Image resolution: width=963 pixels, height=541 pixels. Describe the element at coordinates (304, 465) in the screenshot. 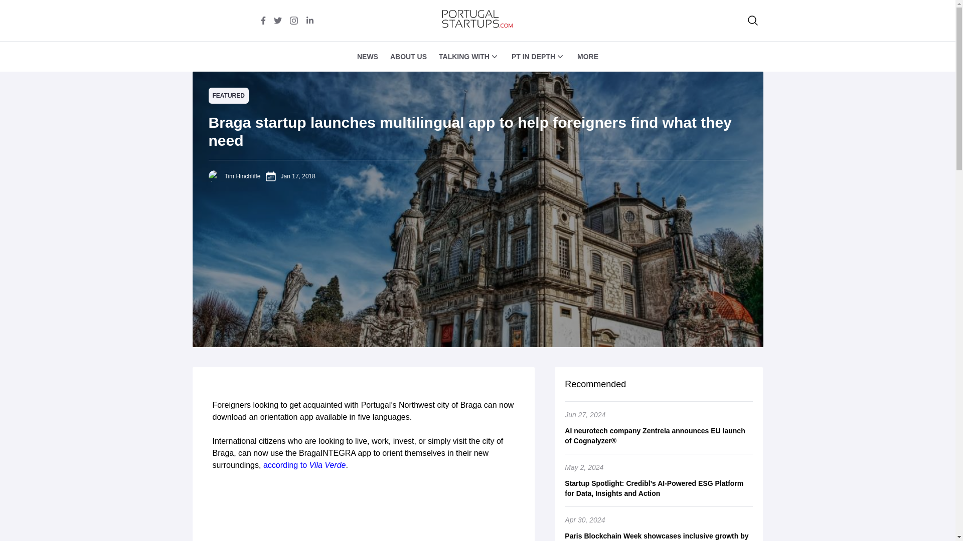

I see `according to Vila Verde` at that location.